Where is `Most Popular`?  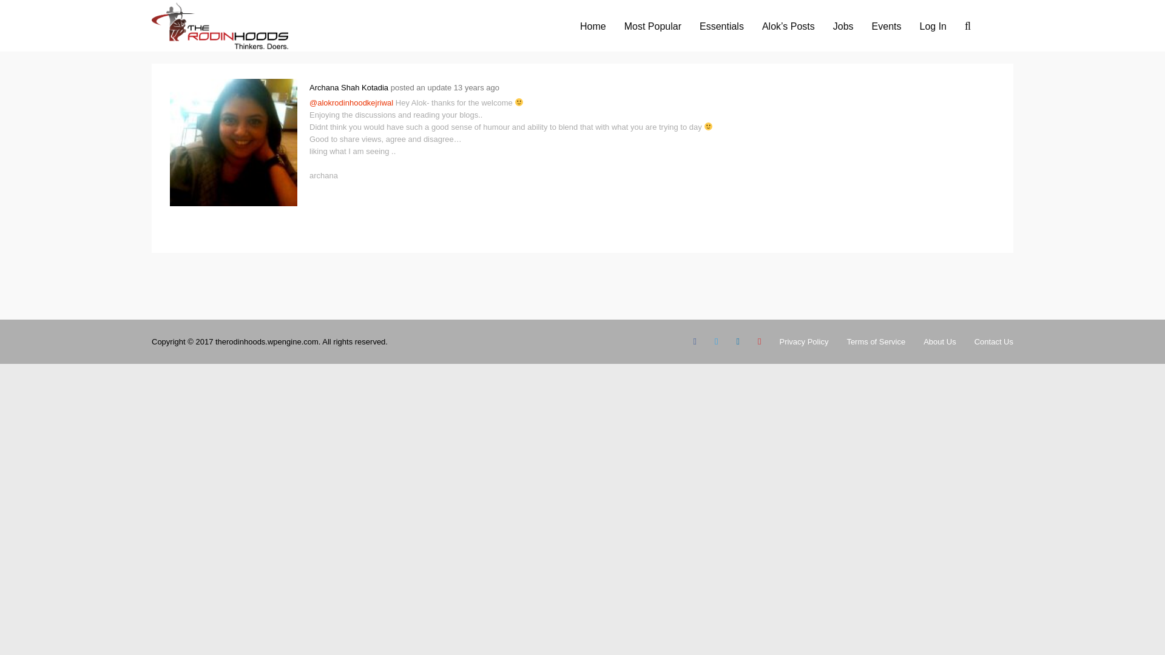
Most Popular is located at coordinates (653, 25).